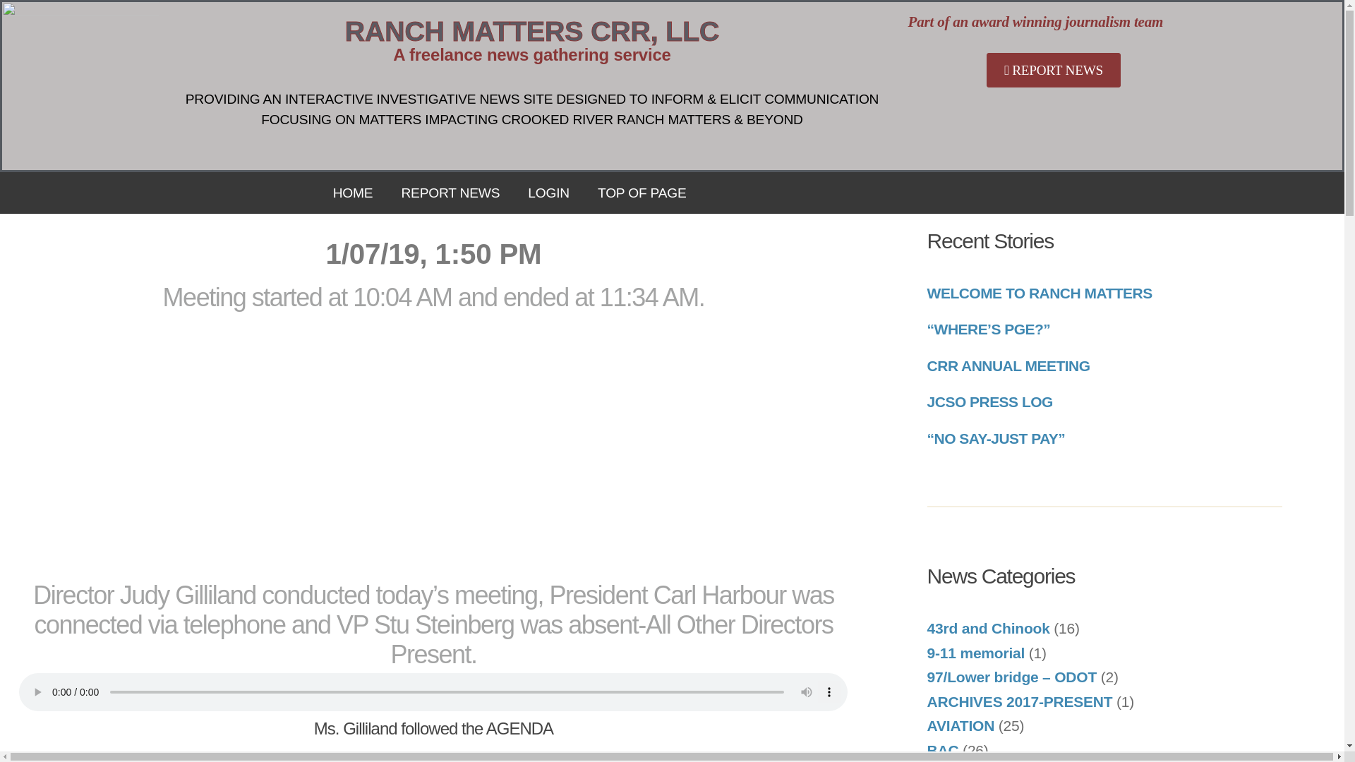 The width and height of the screenshot is (1355, 762). What do you see at coordinates (976, 653) in the screenshot?
I see `9-11 memorial` at bounding box center [976, 653].